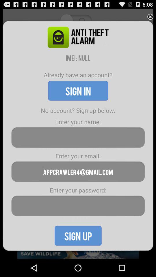 The width and height of the screenshot is (156, 277). I want to click on exit out of the window, so click(150, 17).